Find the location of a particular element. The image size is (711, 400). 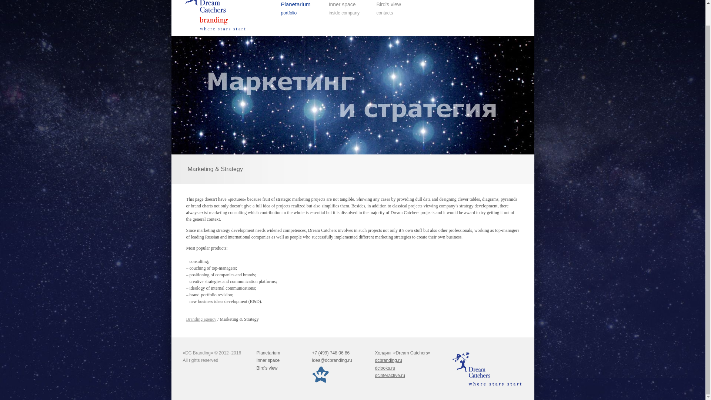

Branding agency is located at coordinates (268, 353).